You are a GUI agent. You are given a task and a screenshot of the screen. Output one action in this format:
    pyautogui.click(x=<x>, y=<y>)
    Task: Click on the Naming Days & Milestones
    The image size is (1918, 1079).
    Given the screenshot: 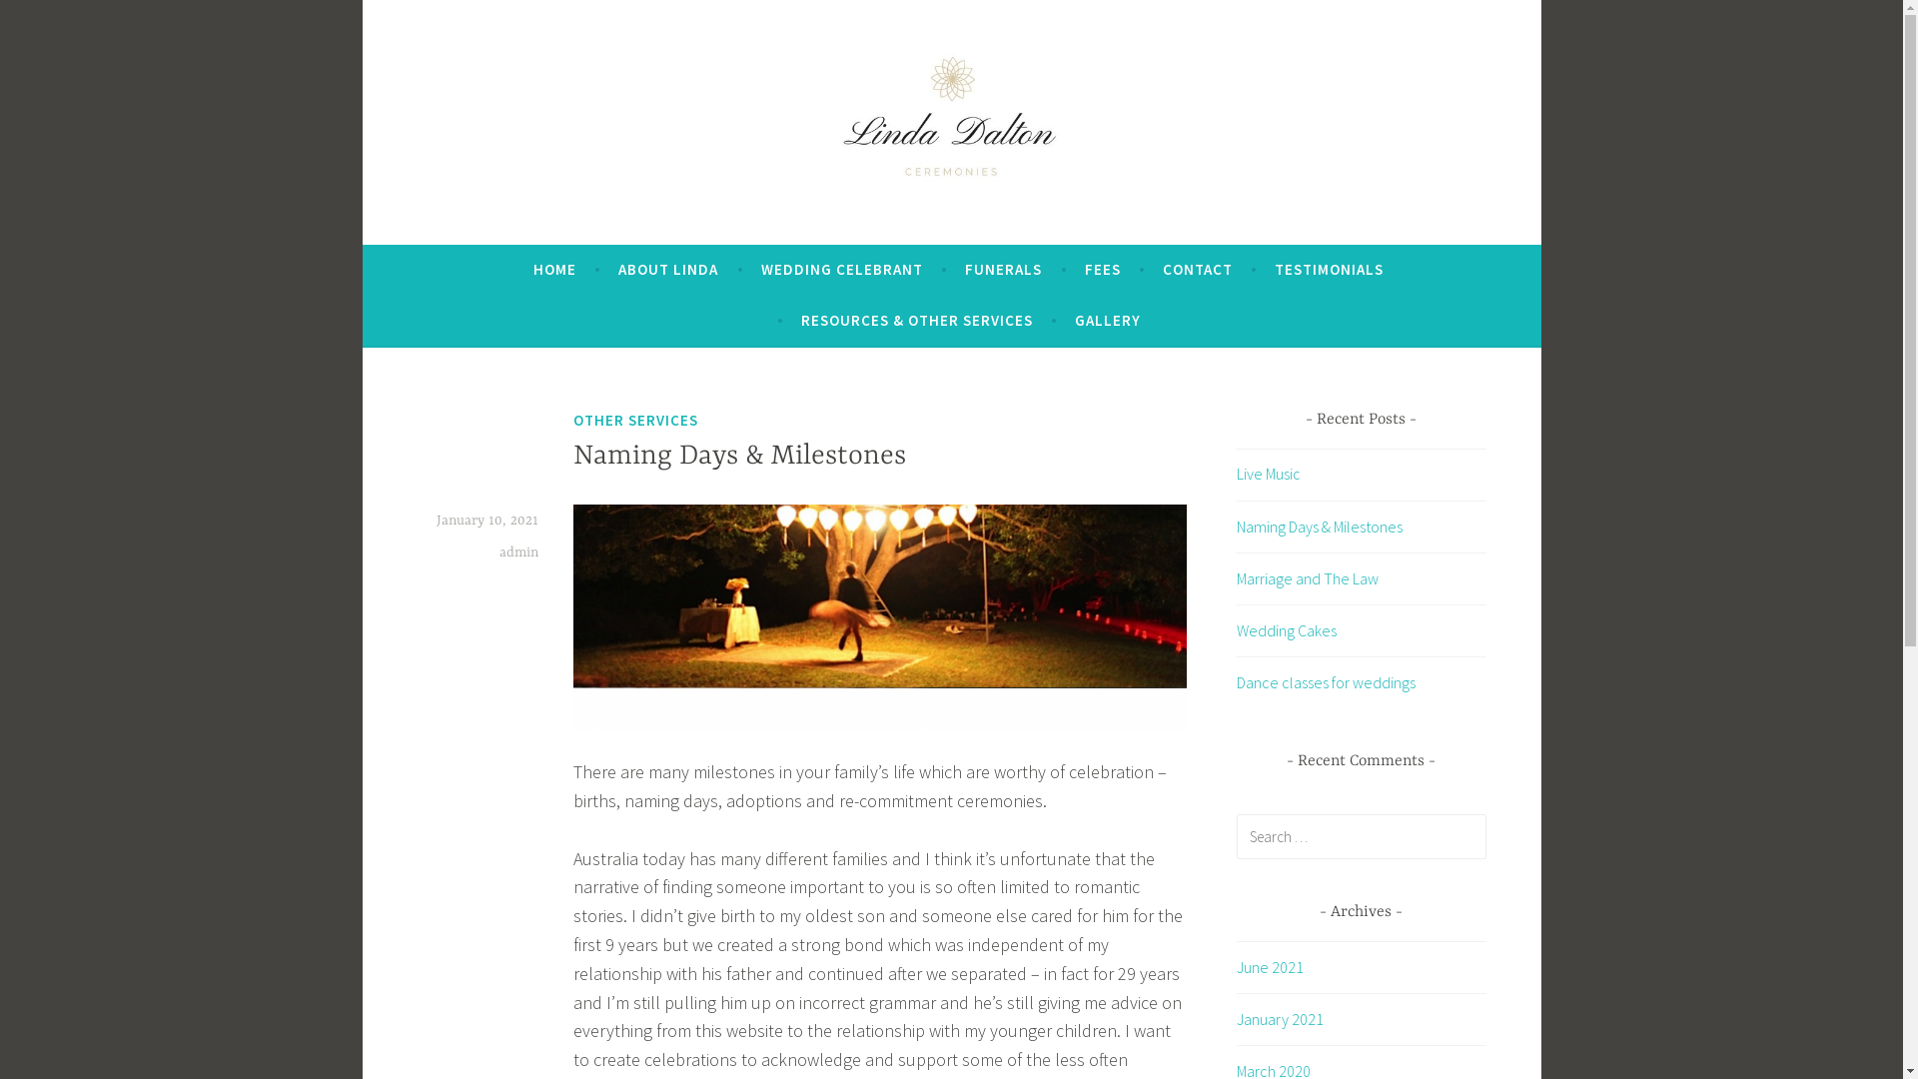 What is the action you would take?
    pyautogui.click(x=1320, y=527)
    